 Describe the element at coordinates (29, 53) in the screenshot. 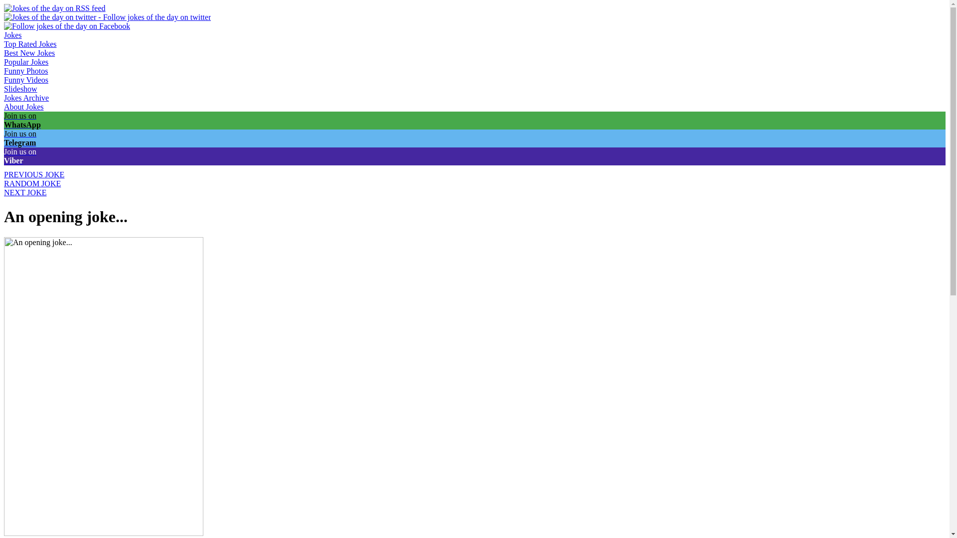

I see `The best jokes in the last 4 weeks` at that location.